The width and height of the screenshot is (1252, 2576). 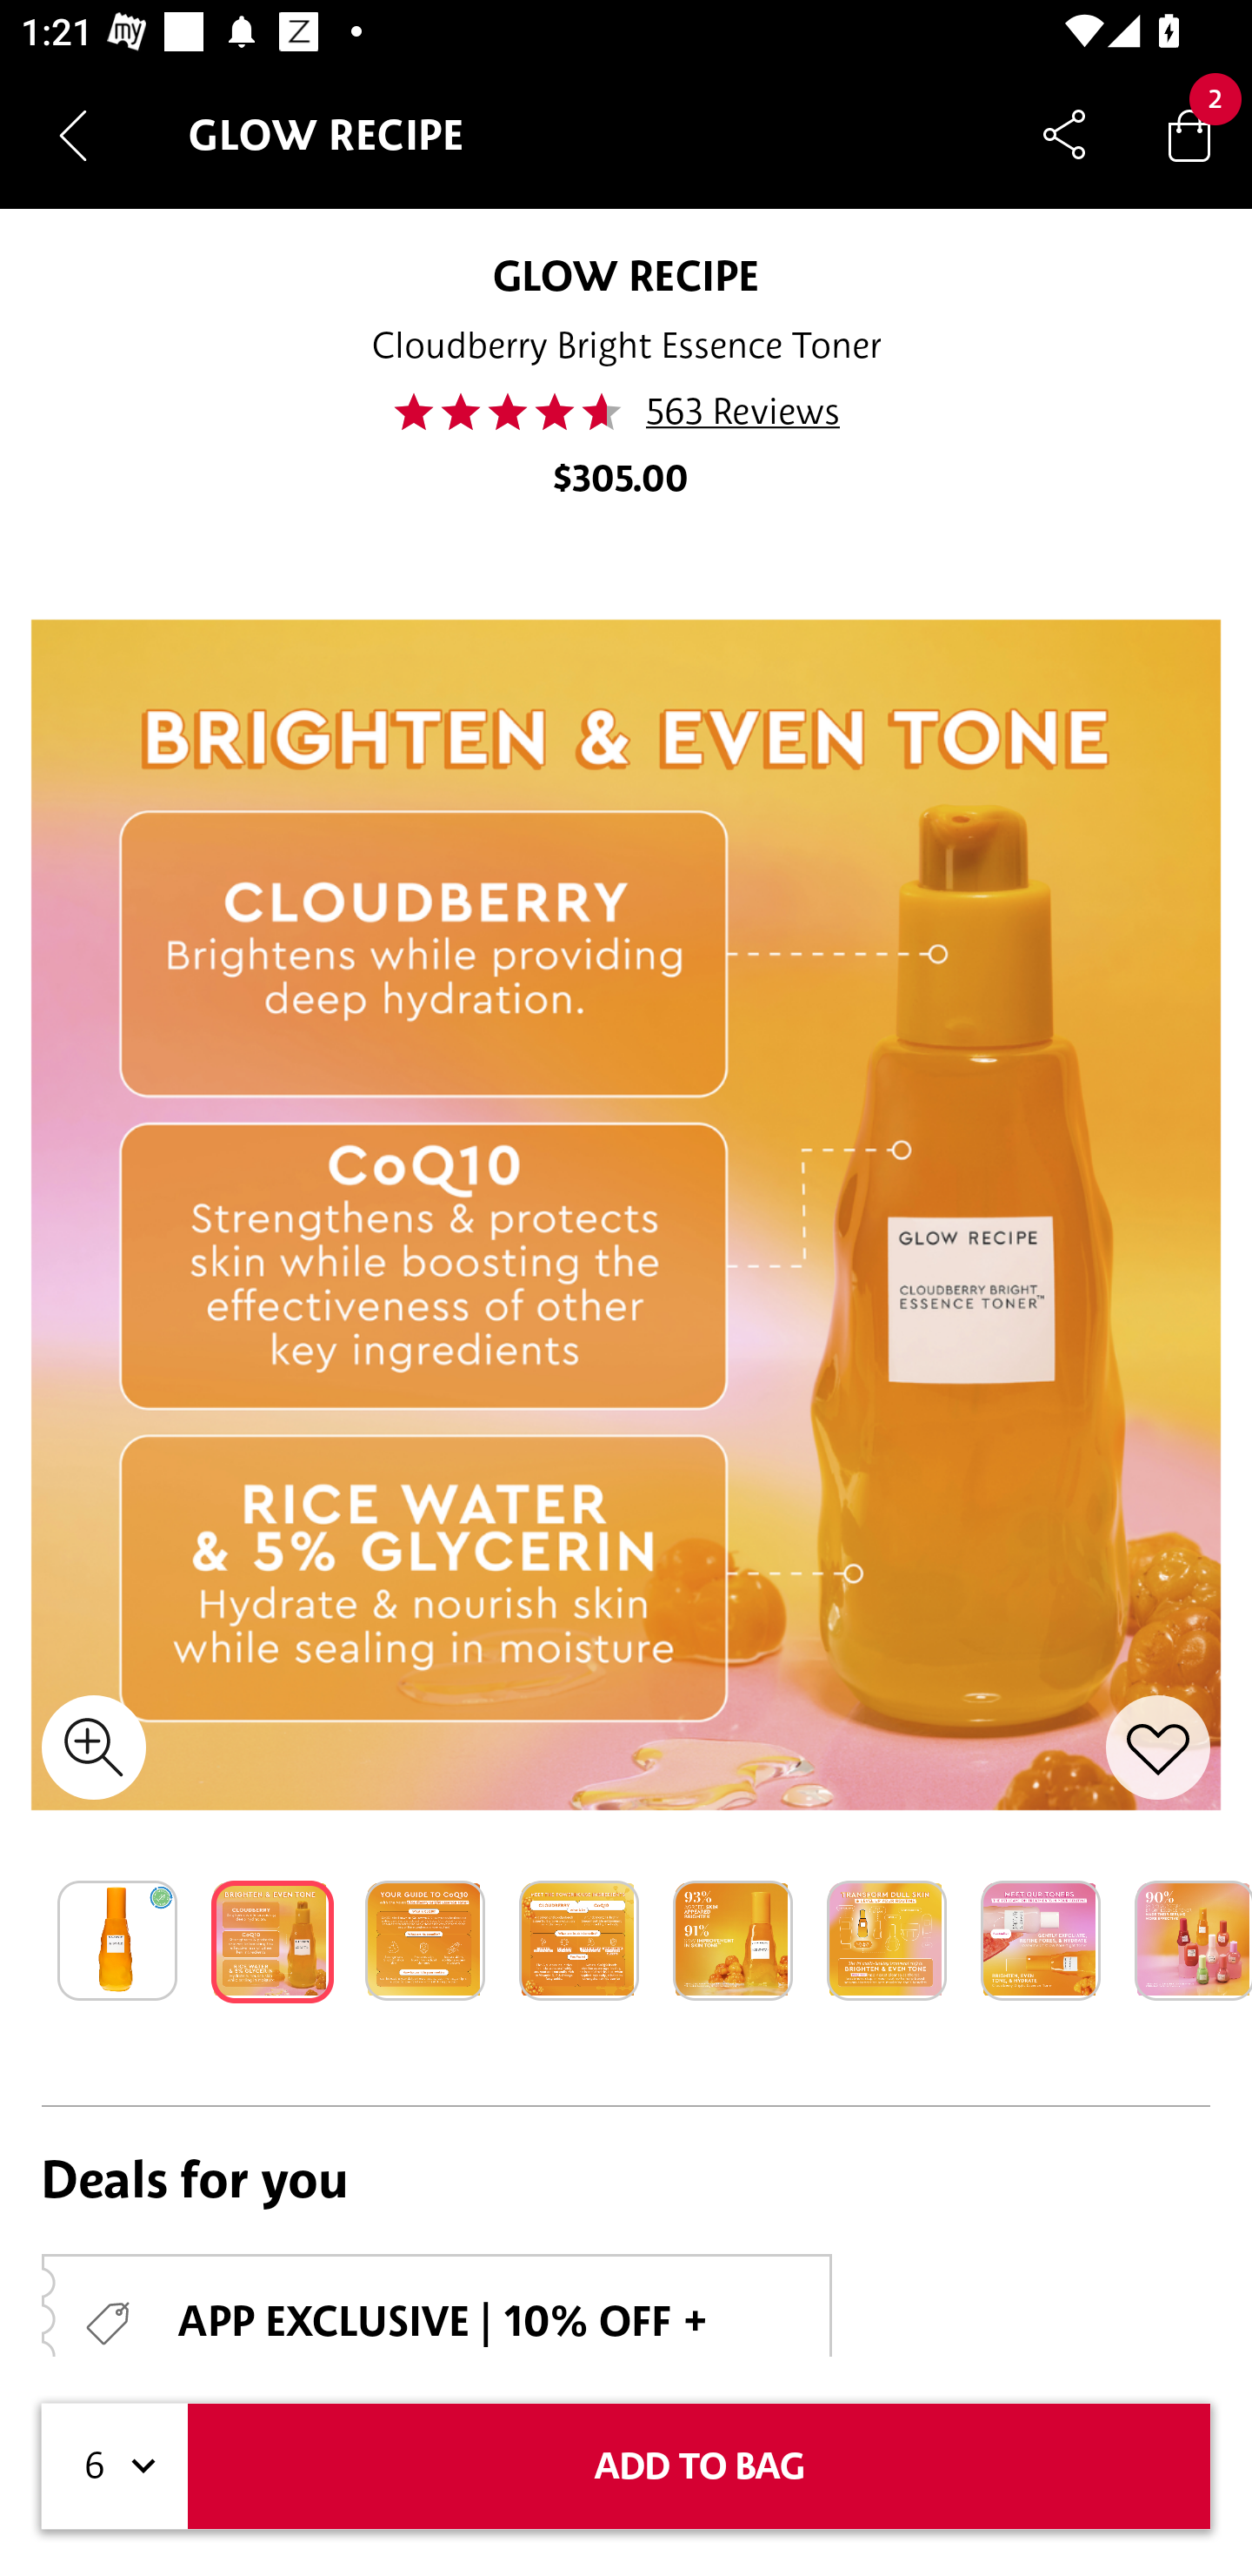 I want to click on Bag, so click(x=1189, y=134).